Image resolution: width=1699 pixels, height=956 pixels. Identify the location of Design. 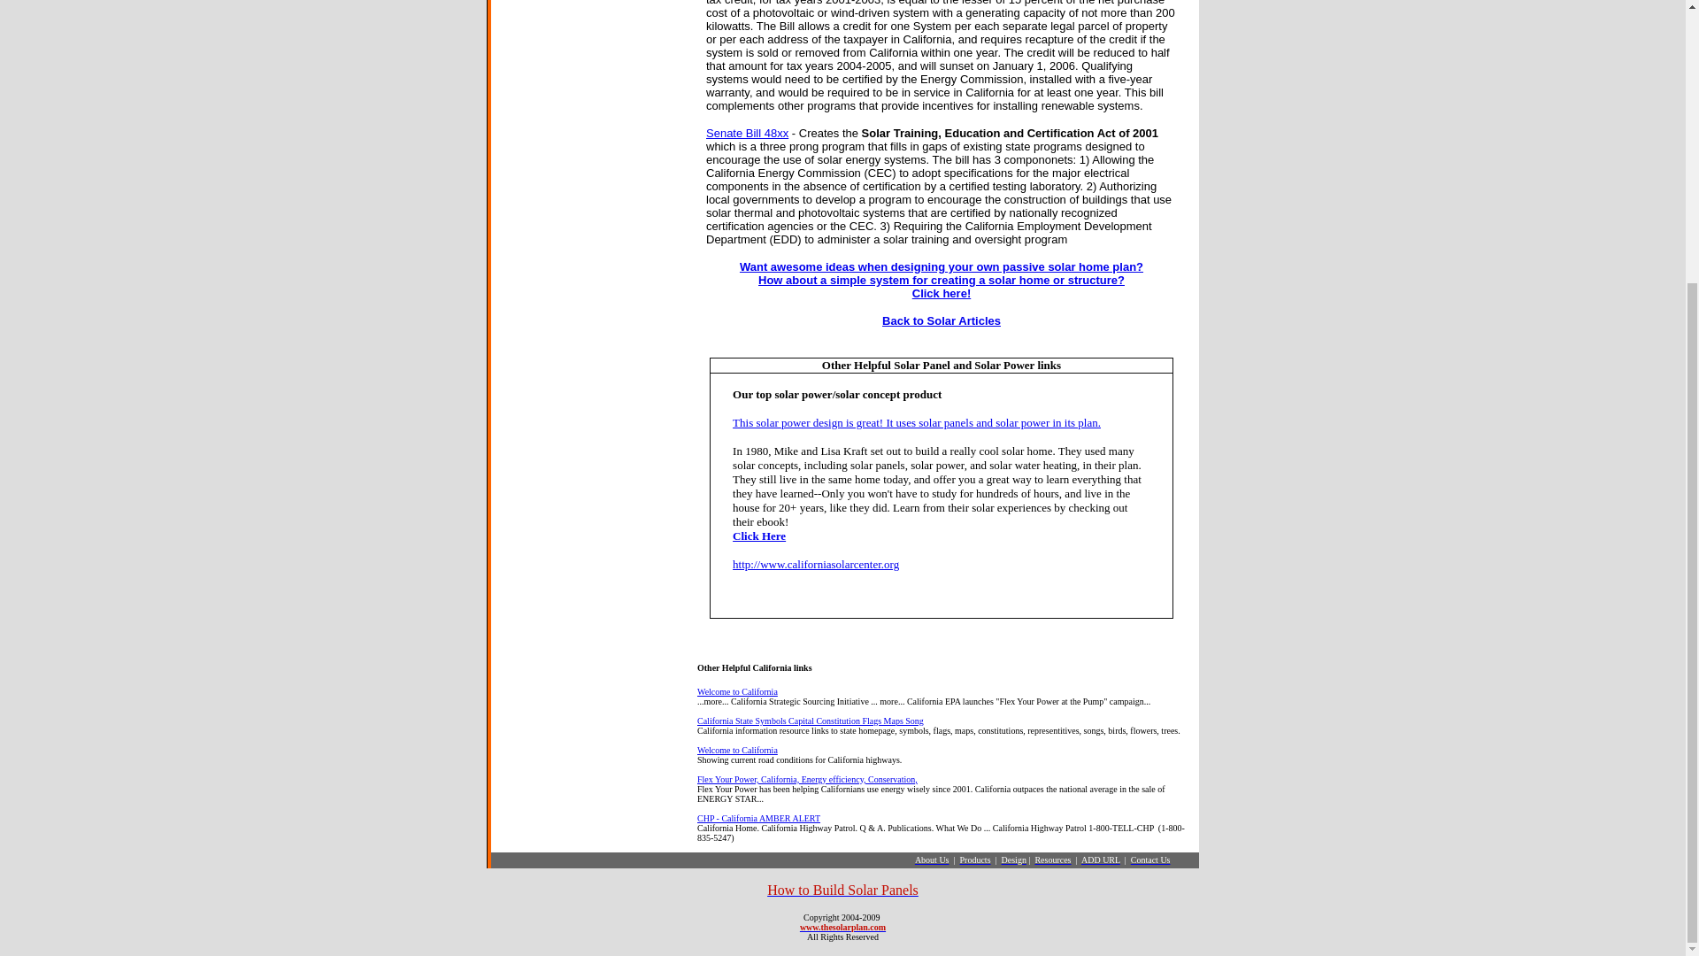
(1014, 860).